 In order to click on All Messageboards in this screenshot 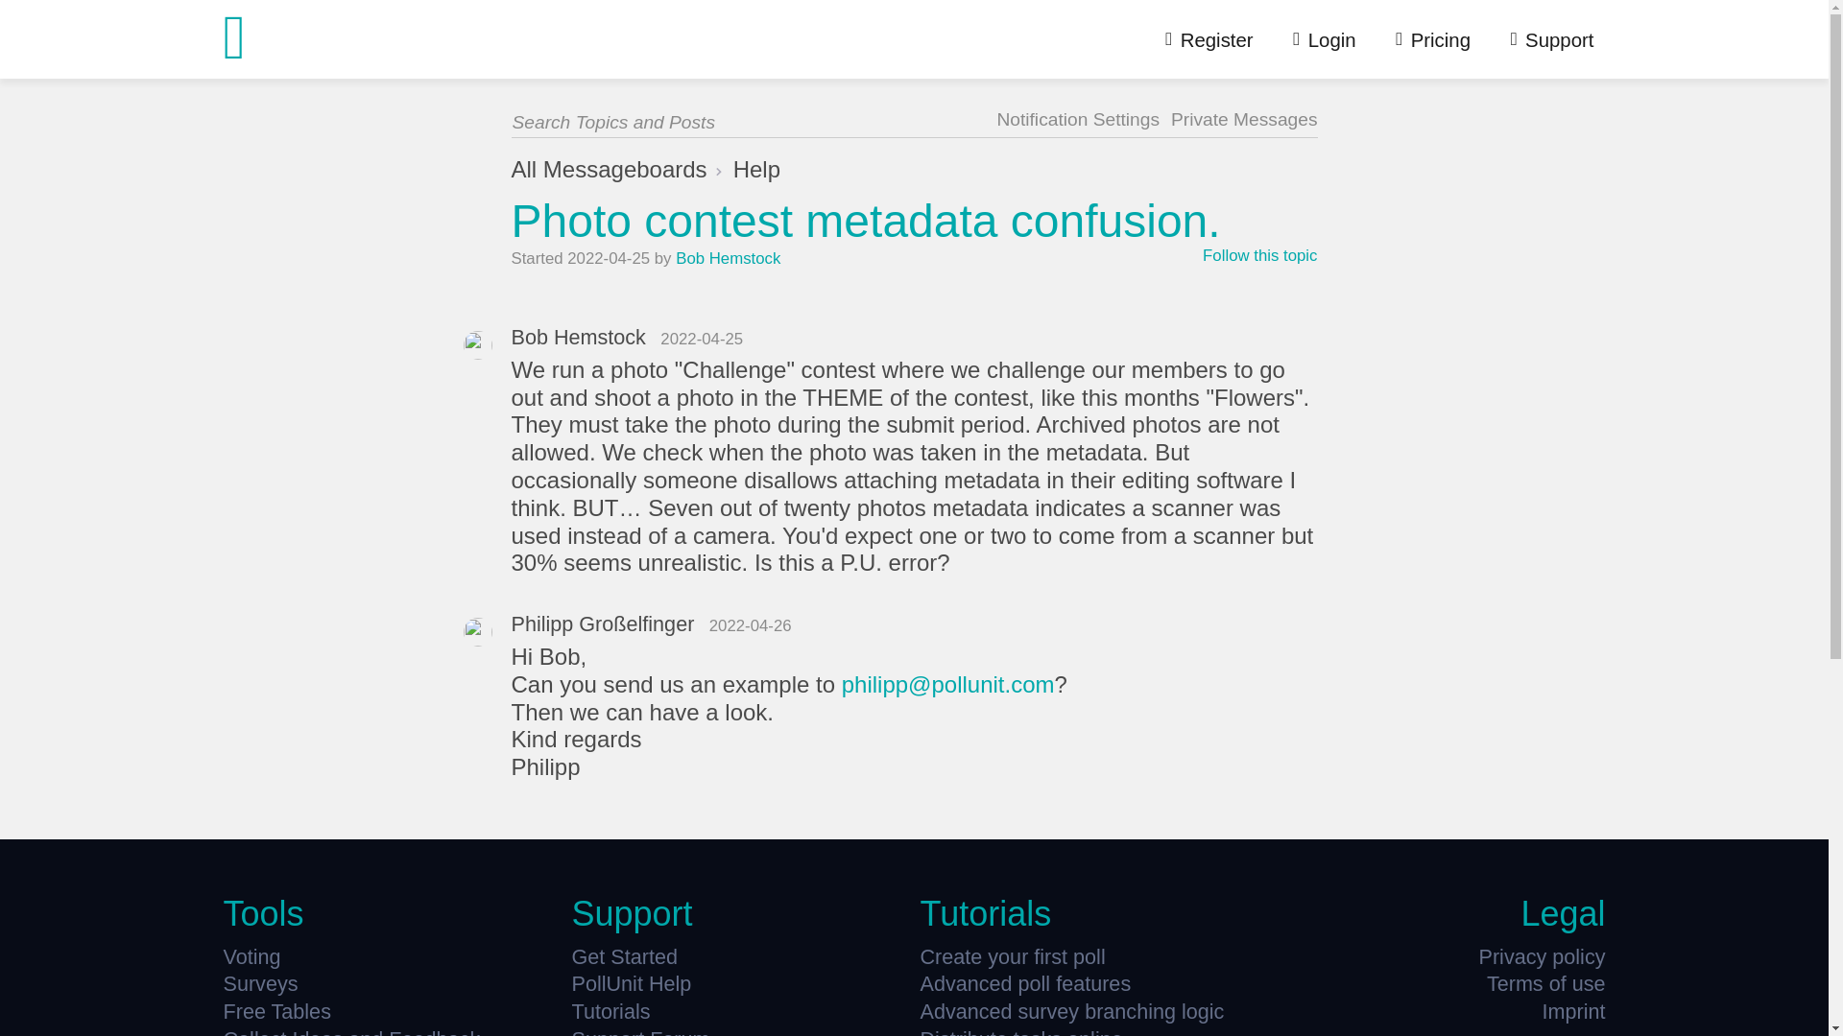, I will do `click(608, 169)`.